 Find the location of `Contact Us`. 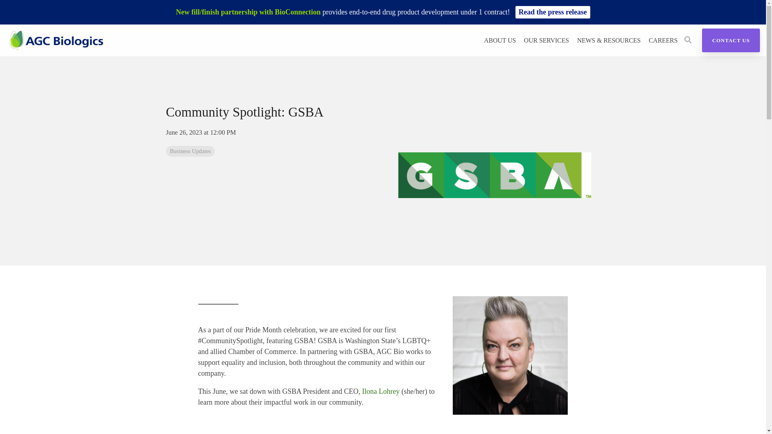

Contact Us is located at coordinates (731, 40).